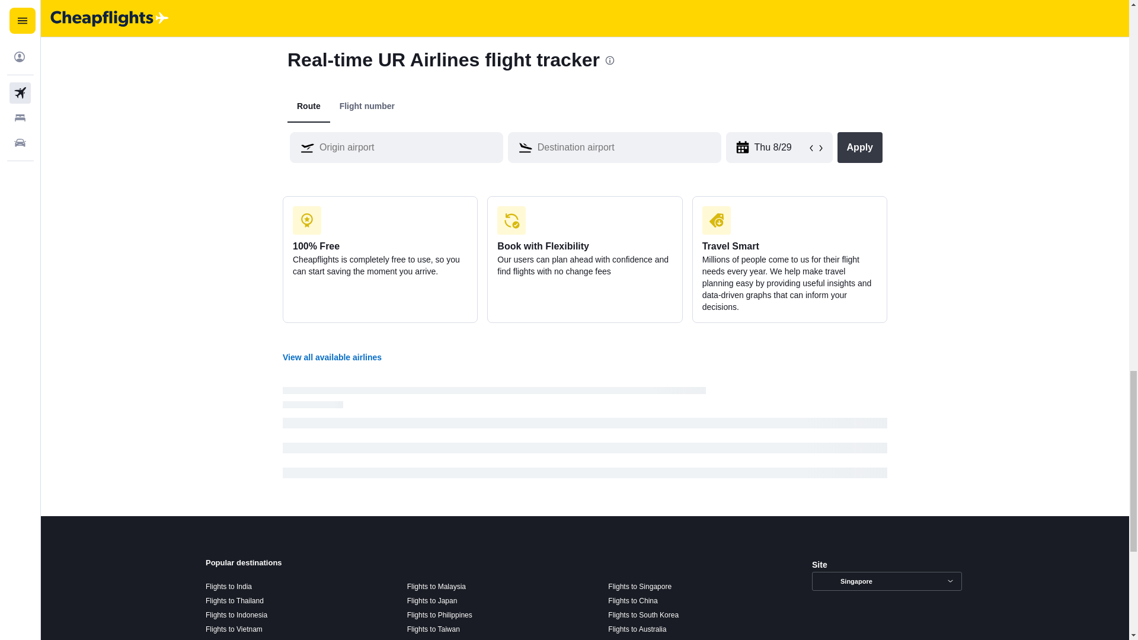 This screenshot has height=640, width=1138. I want to click on Sapporo car hire, so click(719, 11).